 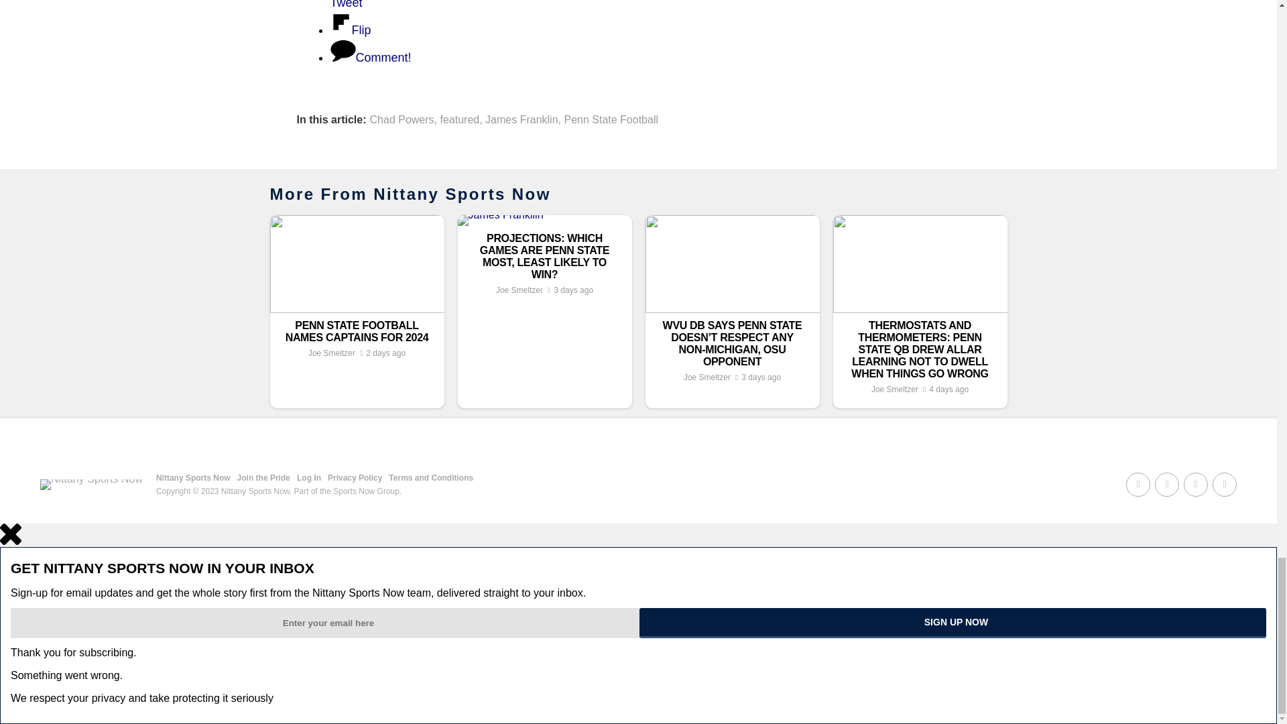 What do you see at coordinates (534, 5) in the screenshot?
I see `Share on Tweet` at bounding box center [534, 5].